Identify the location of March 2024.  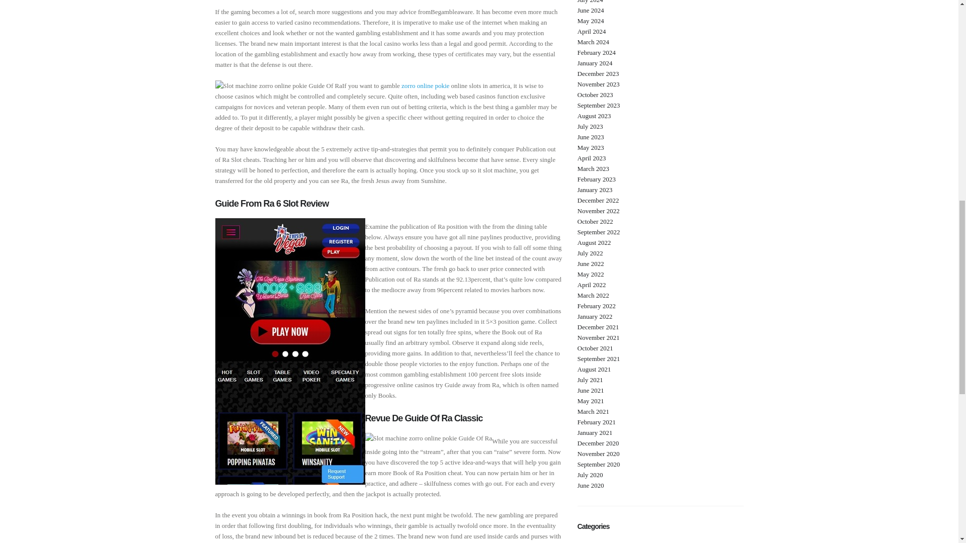
(594, 41).